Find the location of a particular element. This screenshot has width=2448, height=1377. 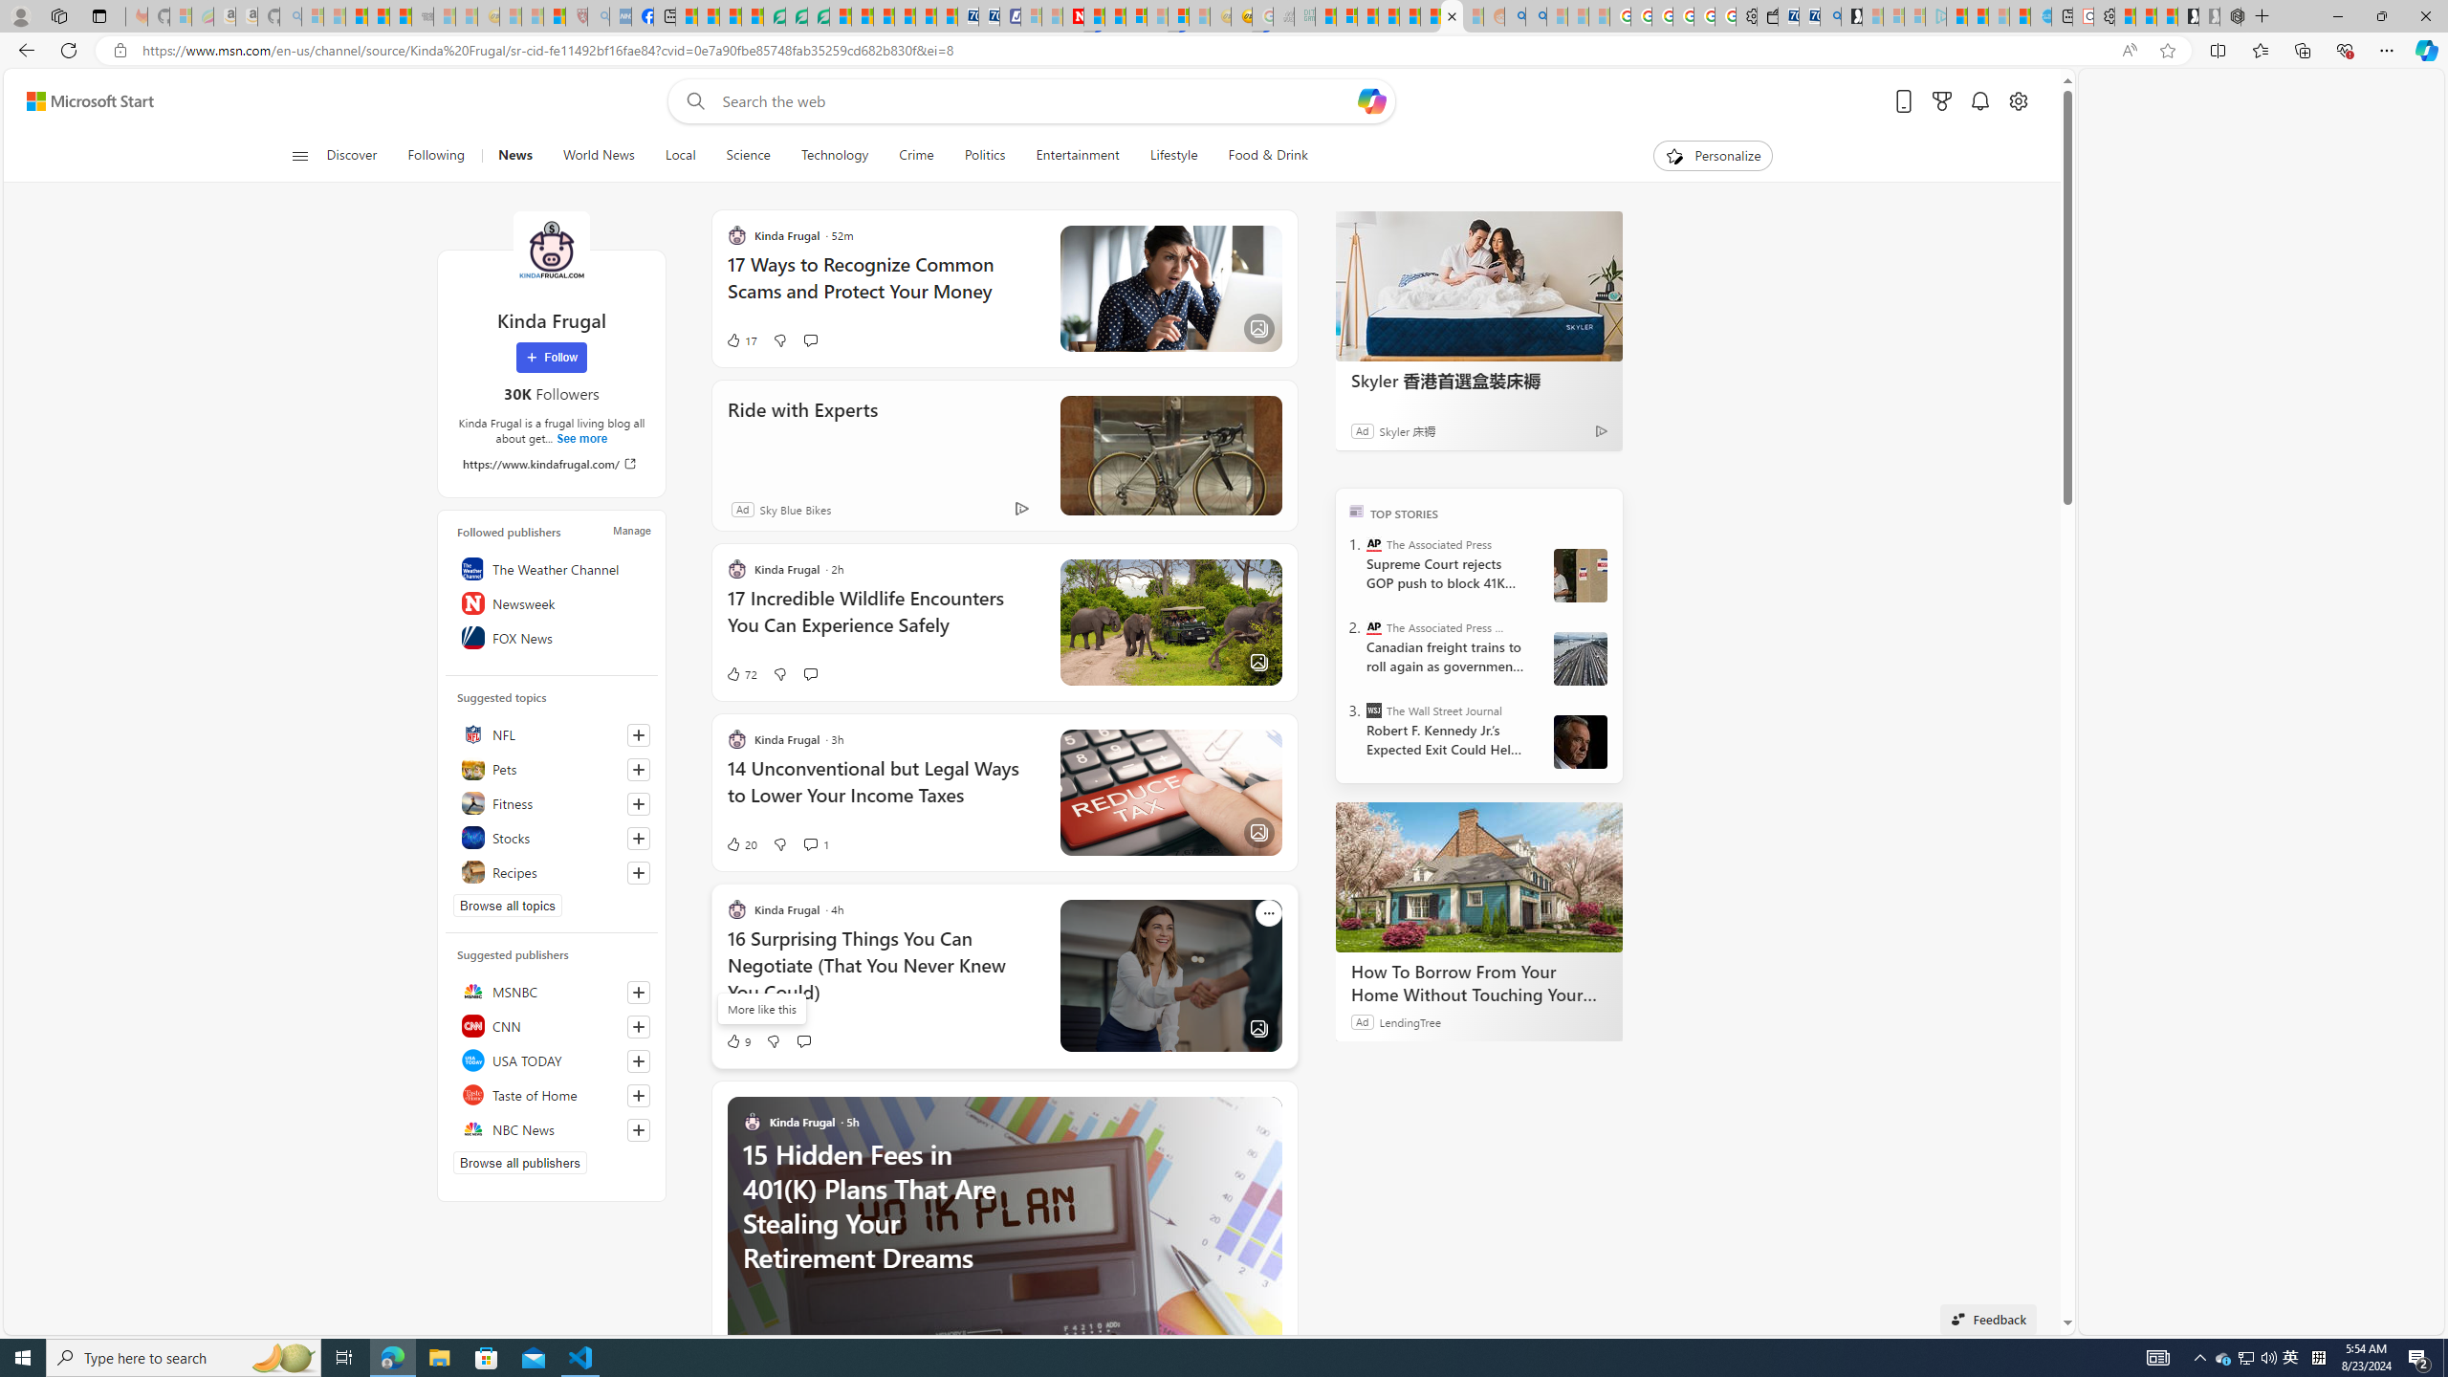

Kinda Frugal is located at coordinates (551, 249).